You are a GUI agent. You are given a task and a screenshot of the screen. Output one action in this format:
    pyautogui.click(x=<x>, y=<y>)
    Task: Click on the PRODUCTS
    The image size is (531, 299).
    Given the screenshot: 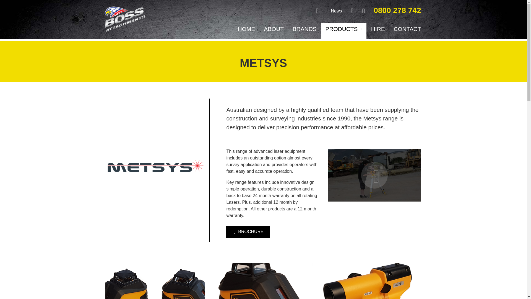 What is the action you would take?
    pyautogui.click(x=343, y=31)
    